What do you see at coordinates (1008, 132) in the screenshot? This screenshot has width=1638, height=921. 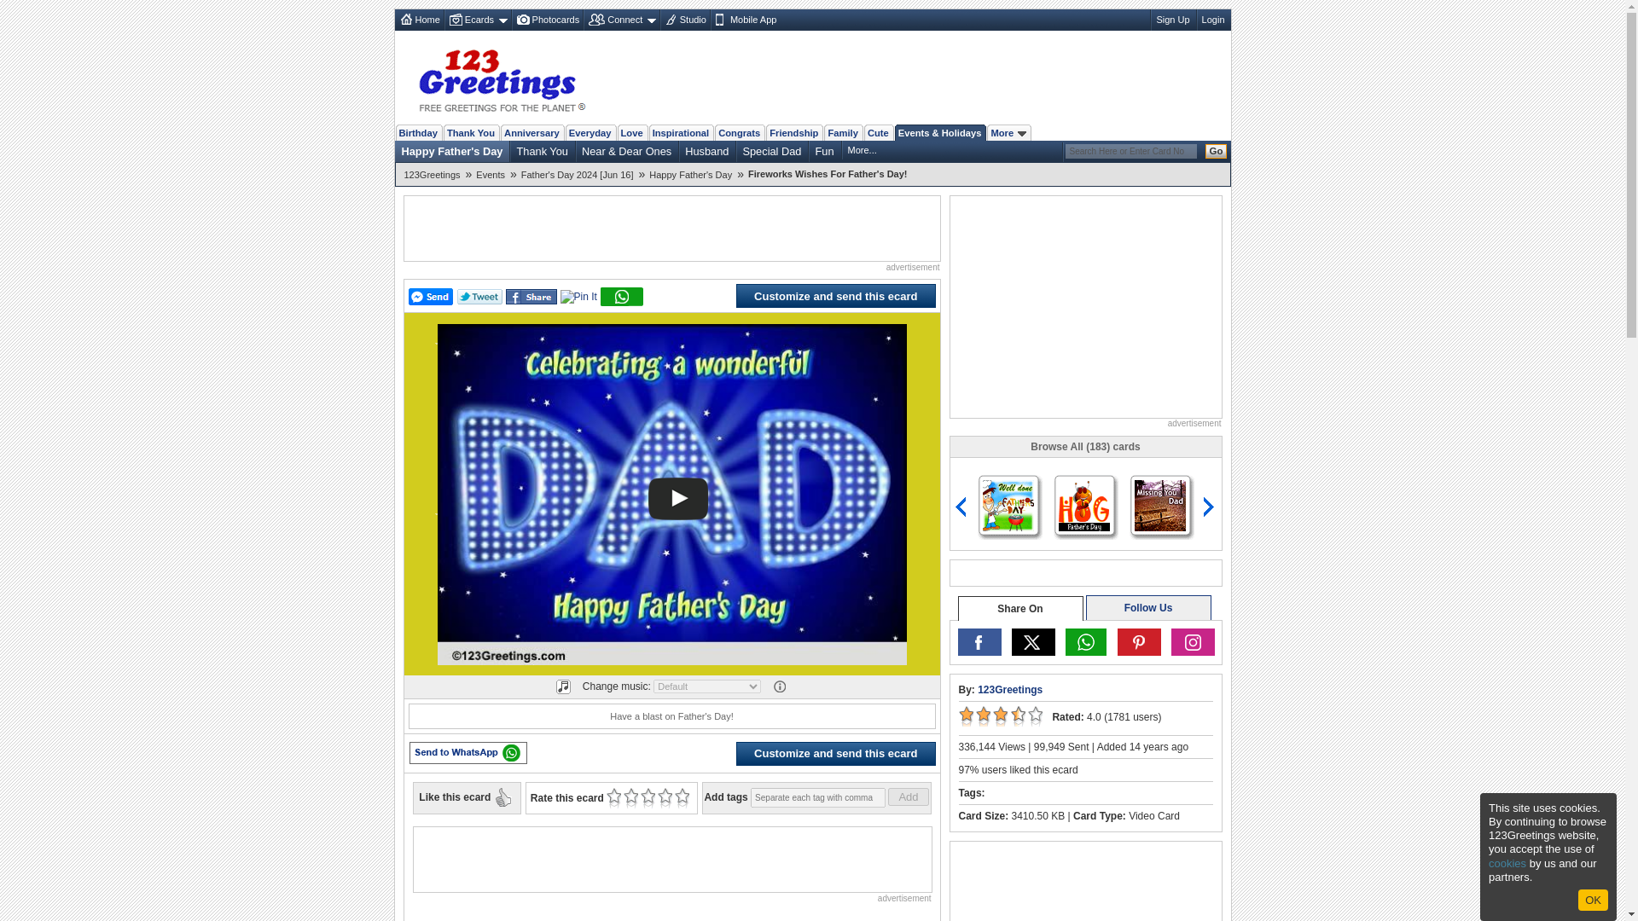 I see `More` at bounding box center [1008, 132].